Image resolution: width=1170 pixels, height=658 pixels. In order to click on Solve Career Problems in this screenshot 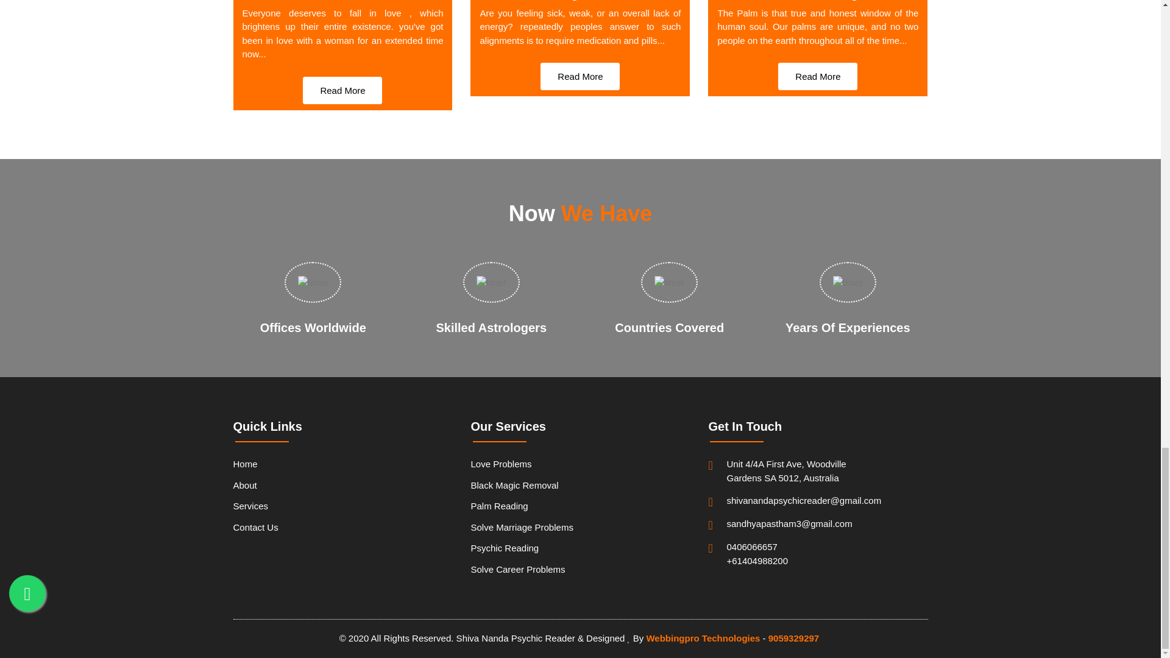, I will do `click(580, 568)`.